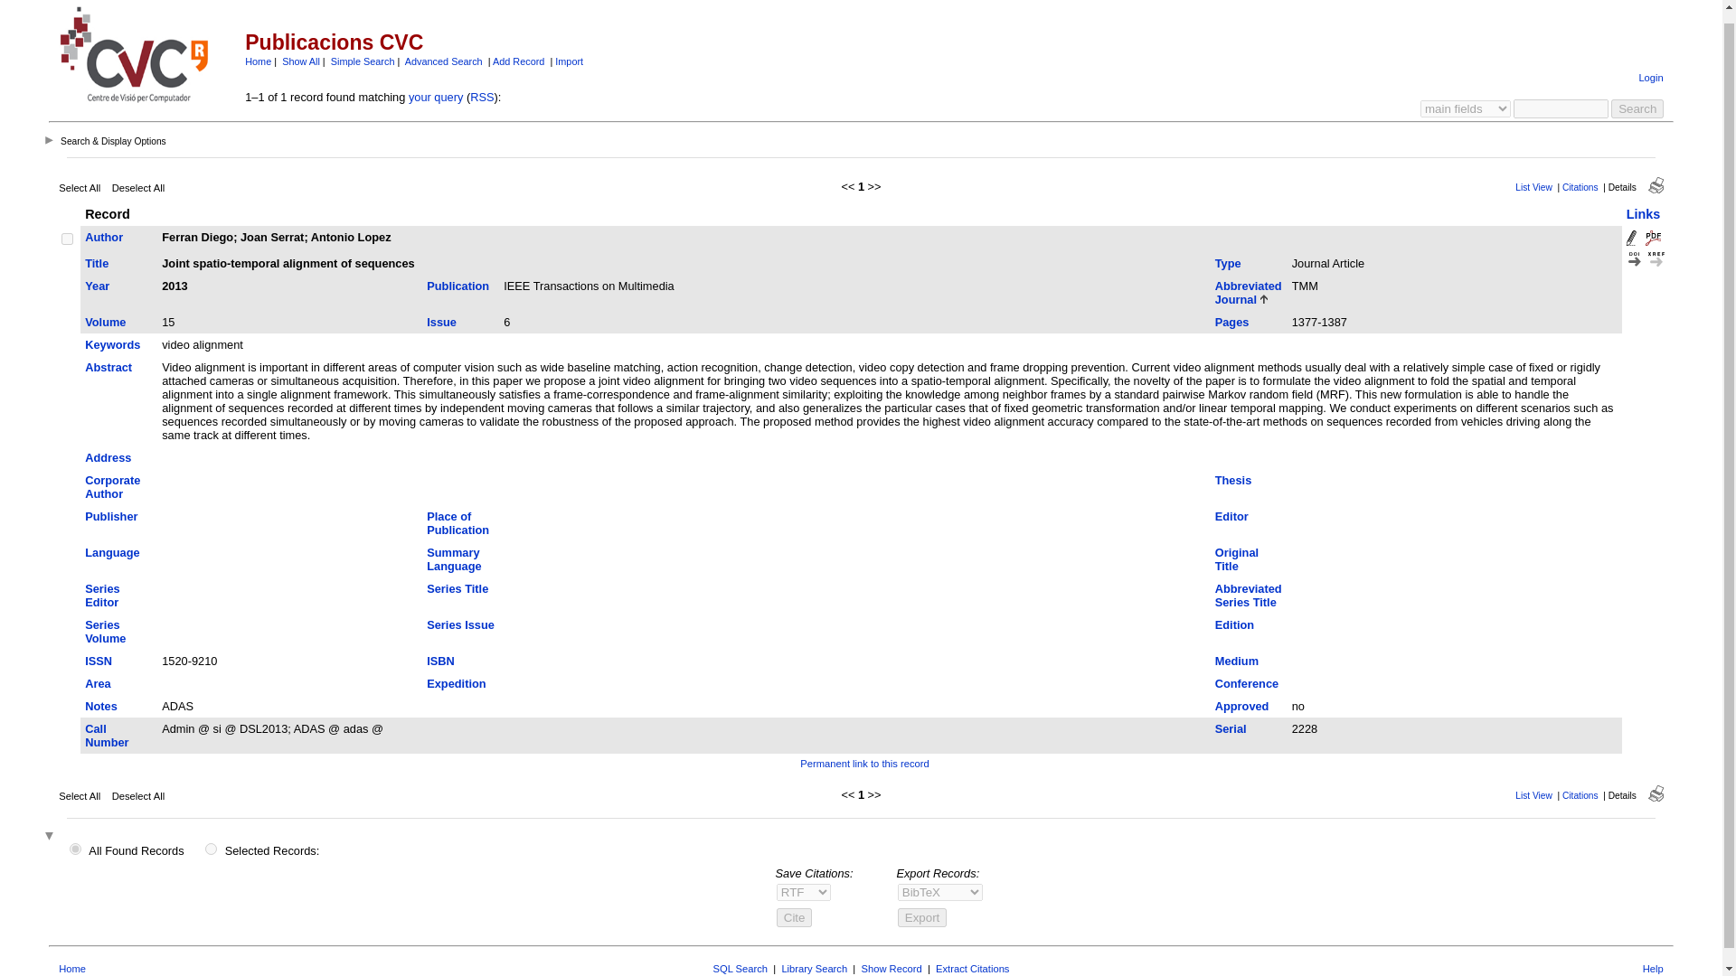  I want to click on Abbreviated Journal, so click(1249, 293).